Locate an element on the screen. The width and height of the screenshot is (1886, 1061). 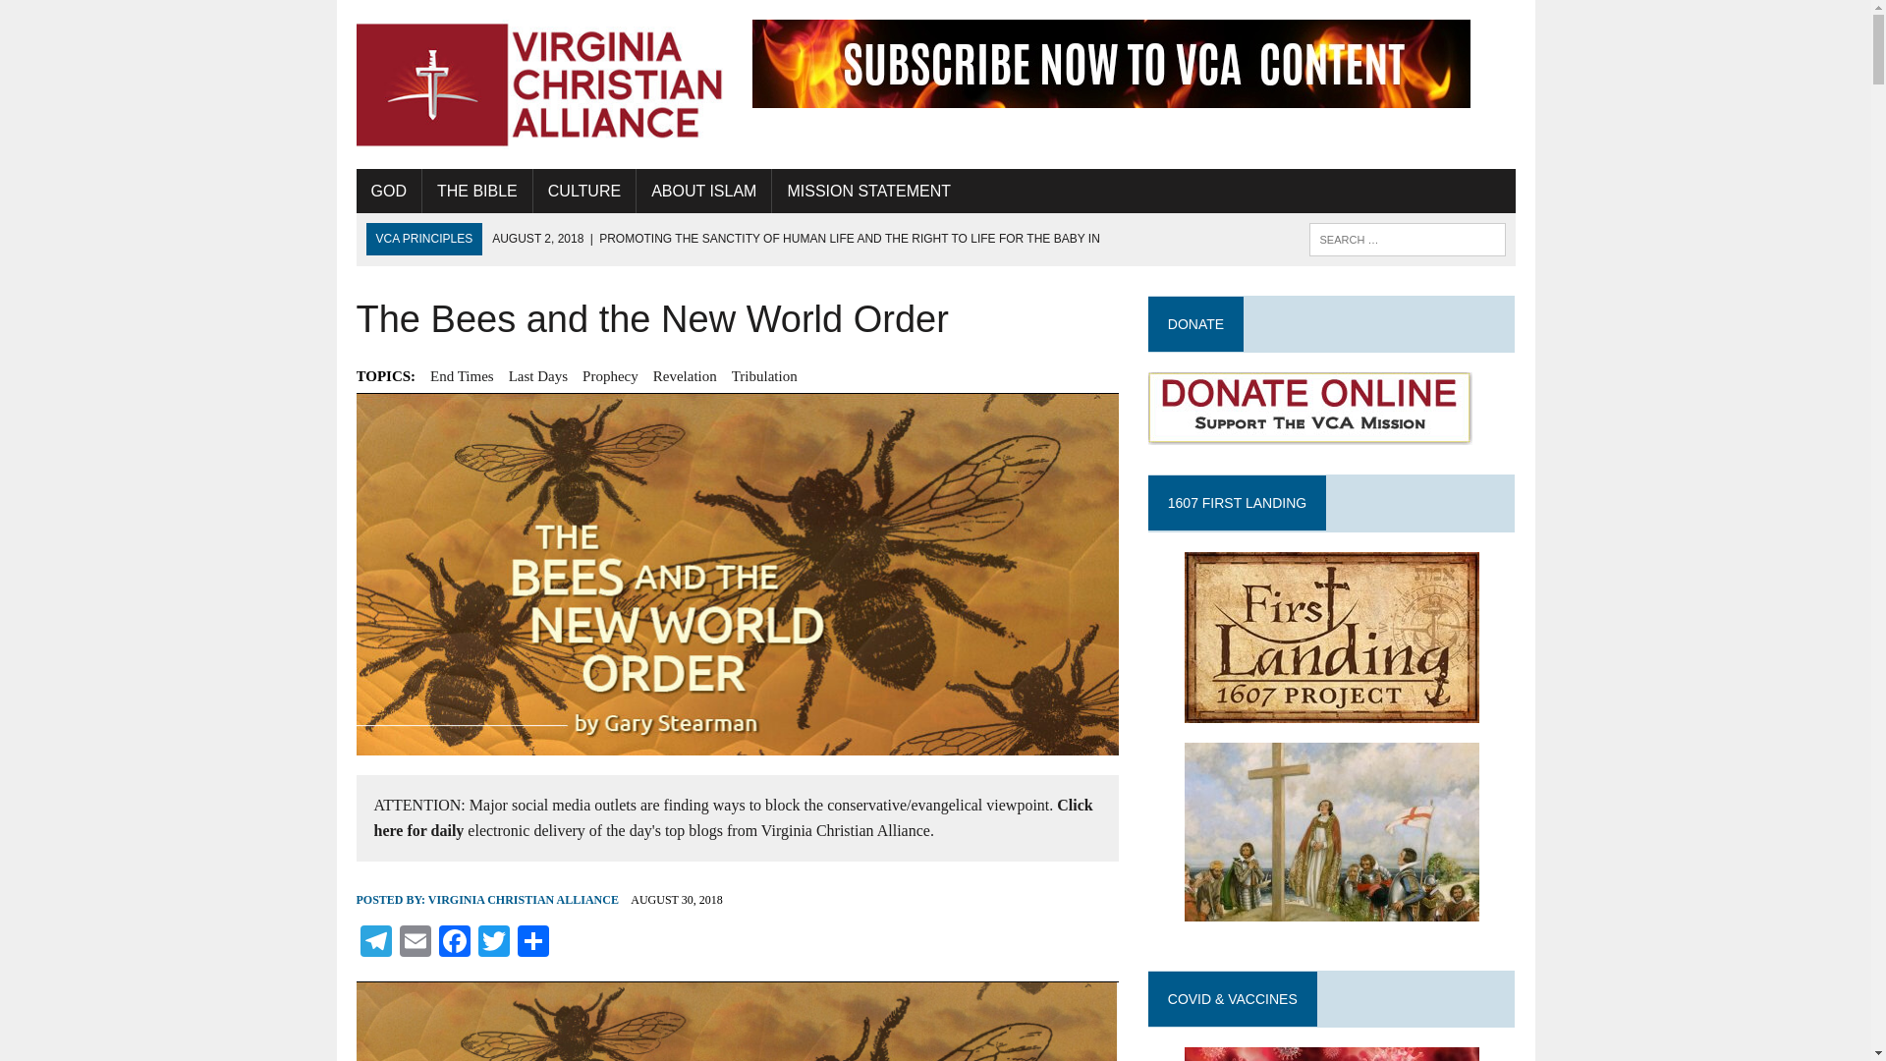
Facebook is located at coordinates (453, 943).